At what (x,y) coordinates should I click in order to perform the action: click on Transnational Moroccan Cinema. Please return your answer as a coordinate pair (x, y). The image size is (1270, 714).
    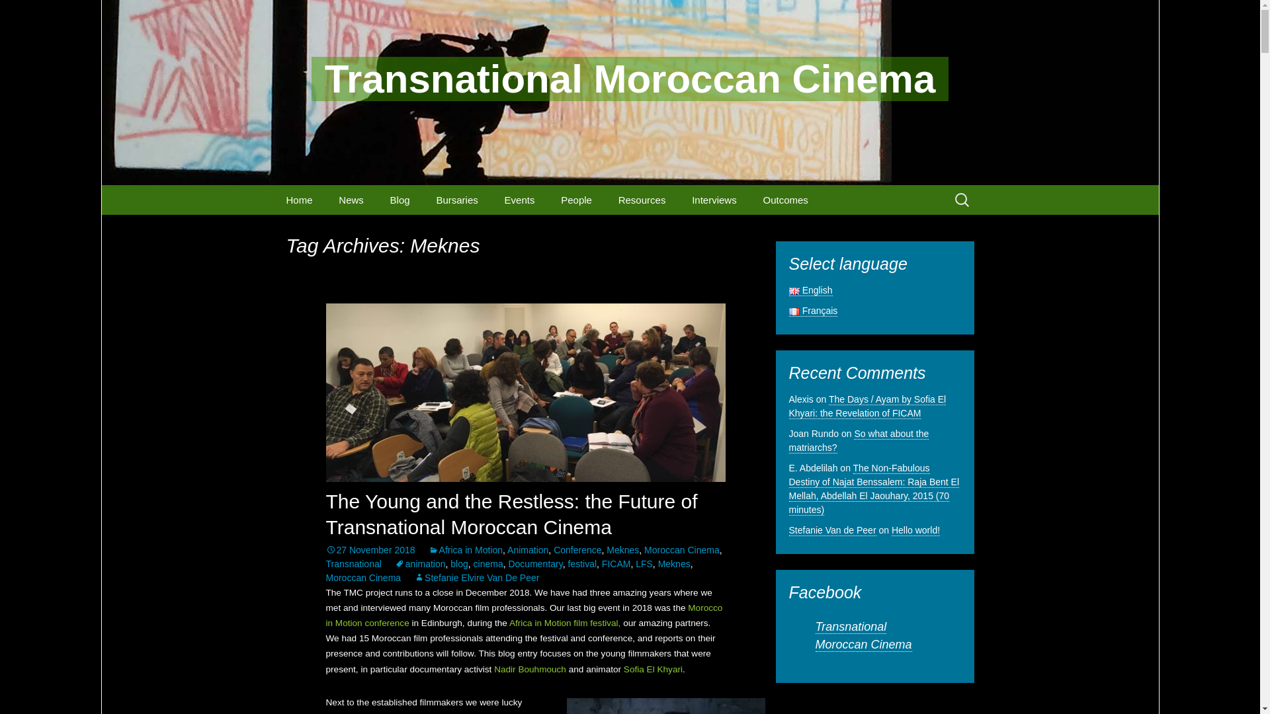
    Looking at the image, I should click on (630, 79).